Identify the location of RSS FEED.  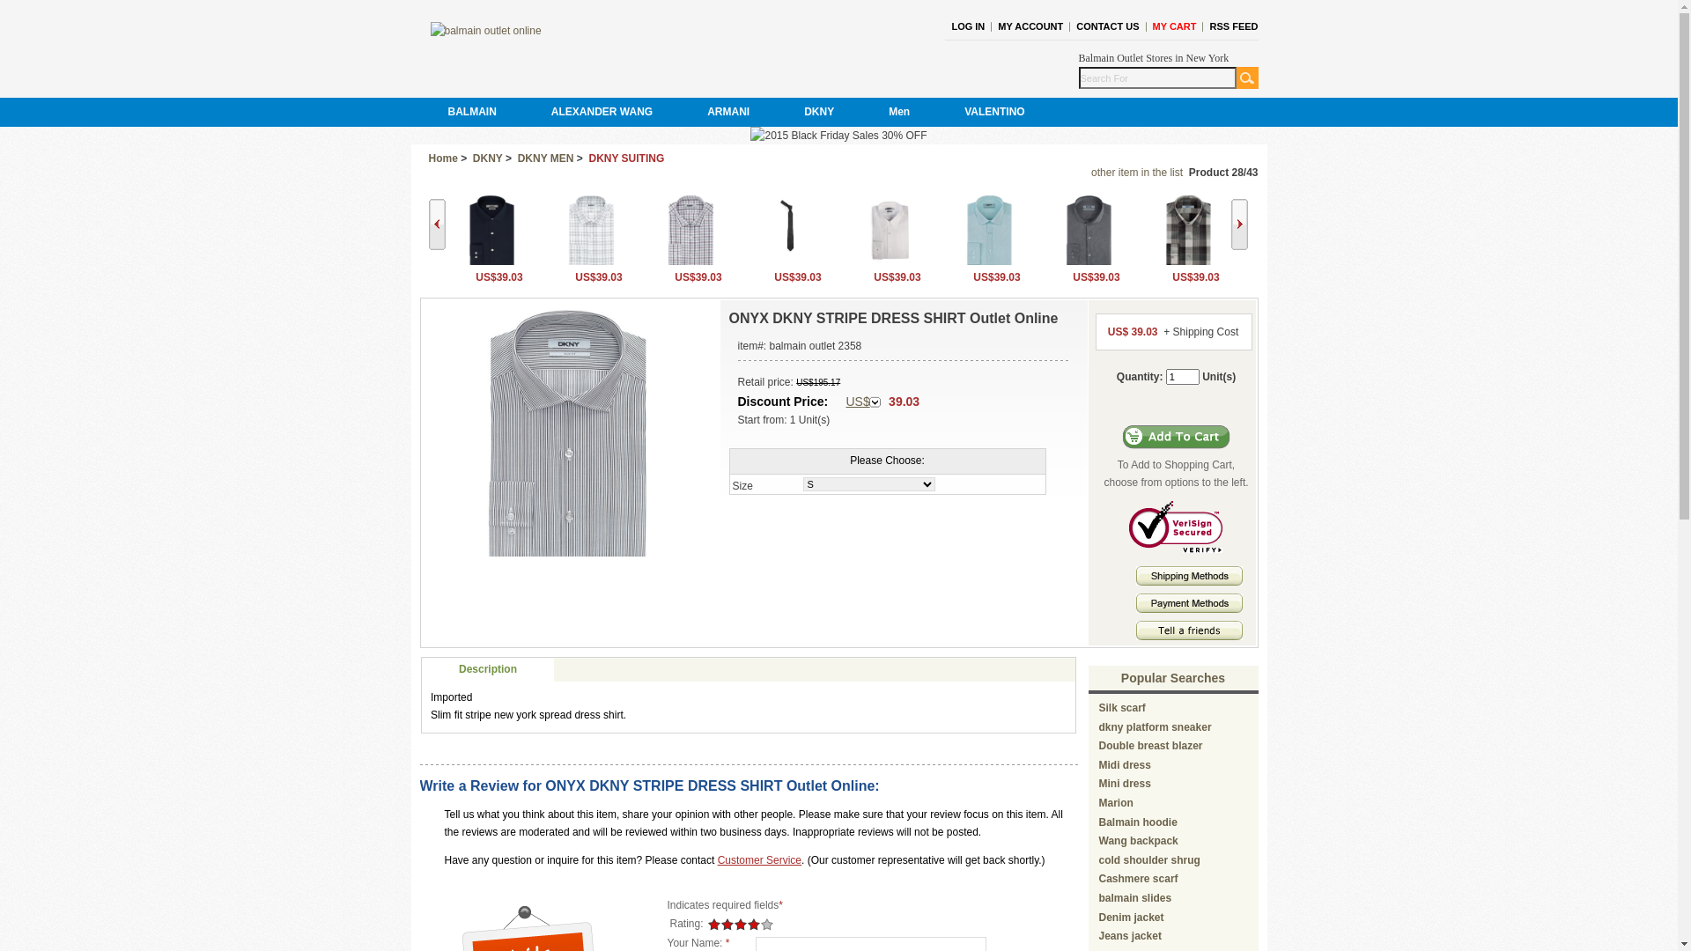
(1233, 26).